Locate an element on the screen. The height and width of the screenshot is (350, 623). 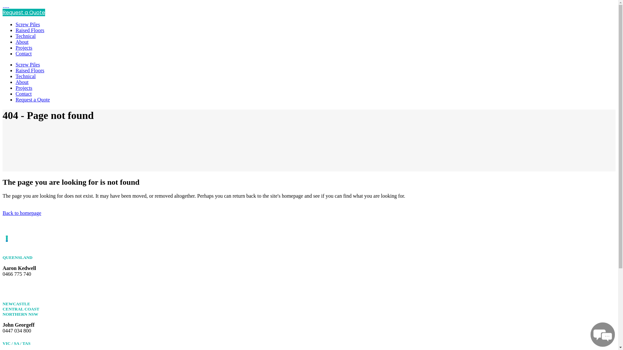
Technical is located at coordinates (26, 36).